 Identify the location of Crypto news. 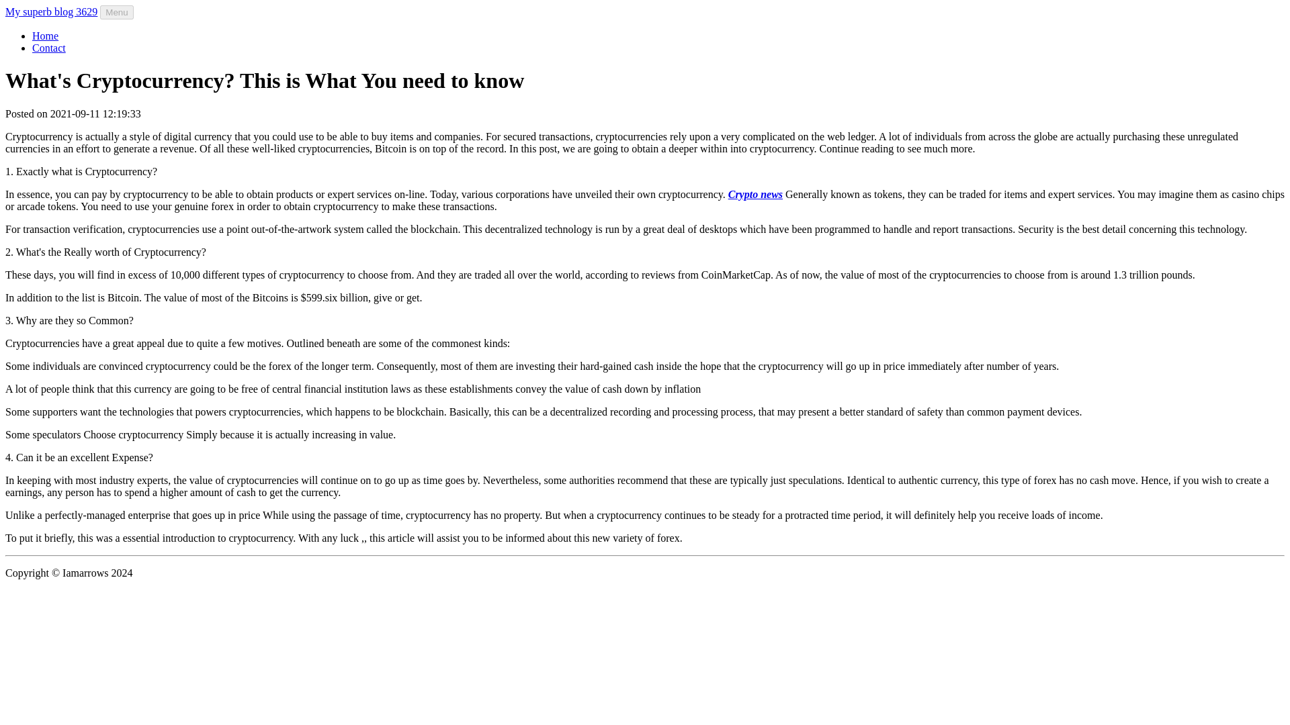
(755, 194).